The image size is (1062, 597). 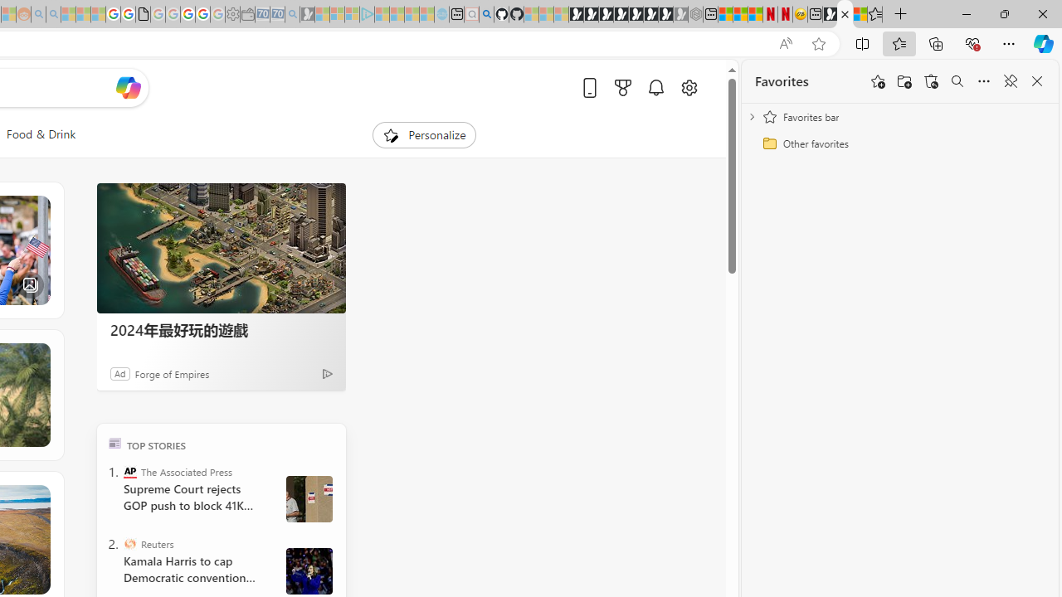 What do you see at coordinates (606, 15) in the screenshot?
I see `Play Cave FRVR in your browser | Games from Microsoft Start` at bounding box center [606, 15].